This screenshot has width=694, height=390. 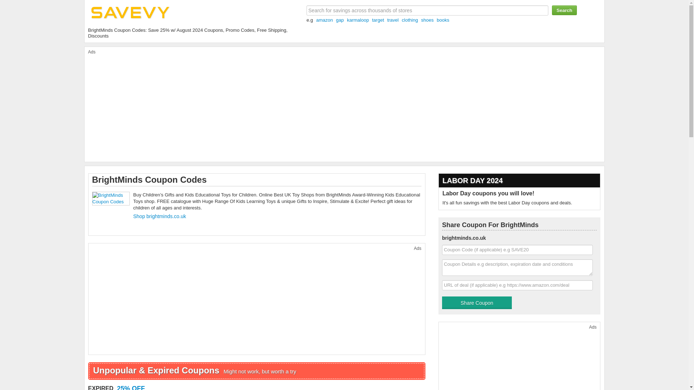 I want to click on target, so click(x=378, y=19).